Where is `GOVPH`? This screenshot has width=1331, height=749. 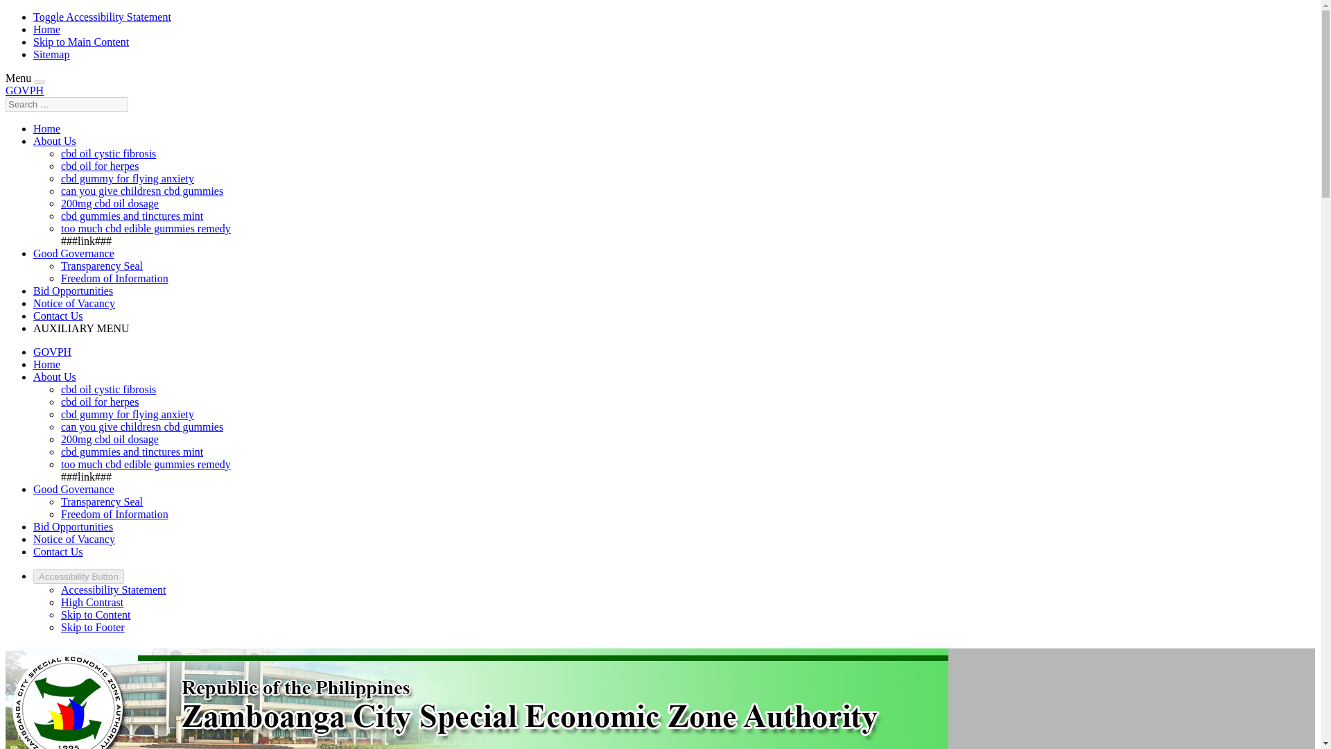
GOVPH is located at coordinates (24, 90).